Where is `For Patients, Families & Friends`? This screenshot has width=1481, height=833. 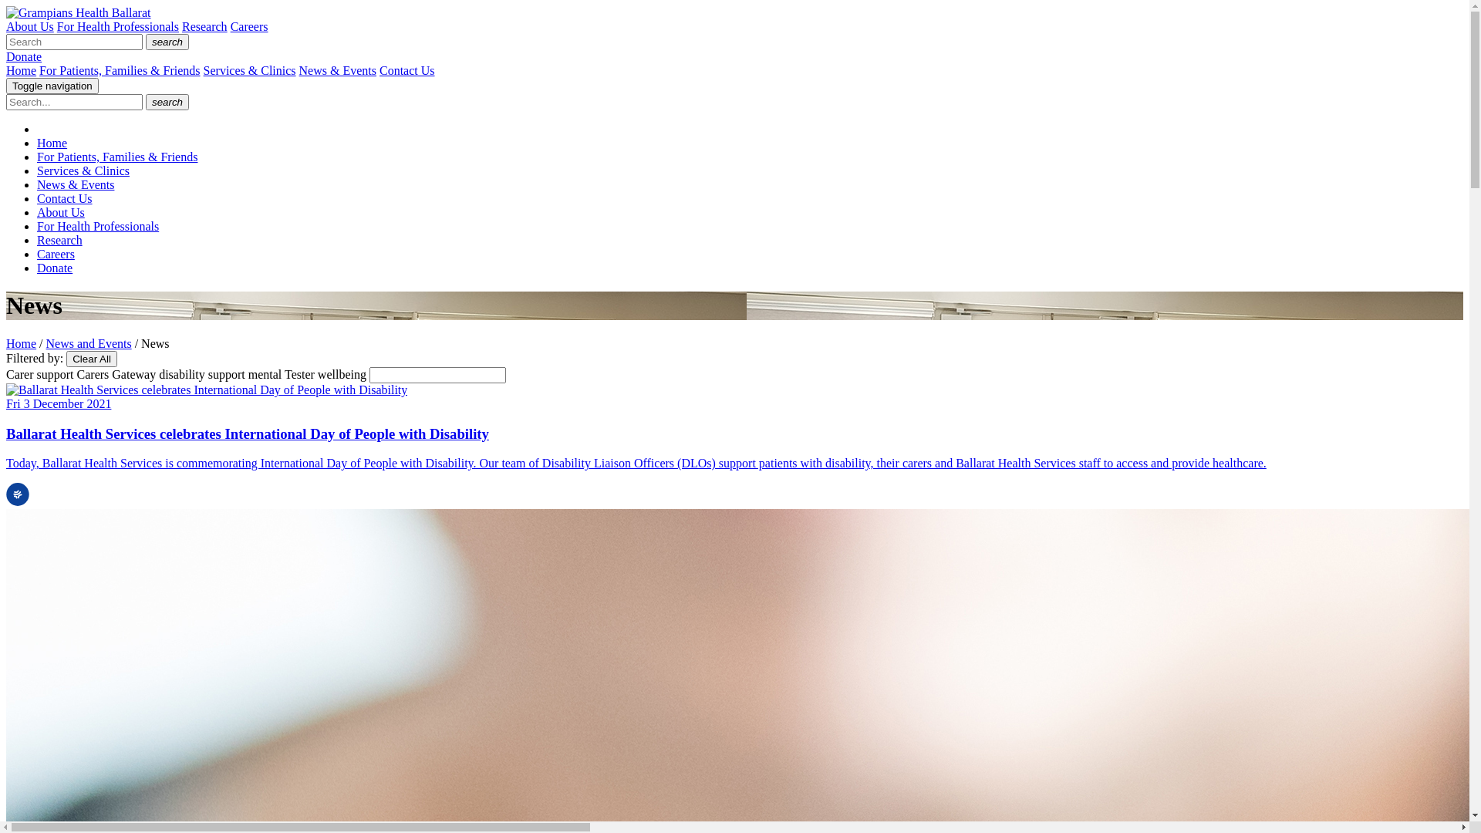
For Patients, Families & Friends is located at coordinates (120, 71).